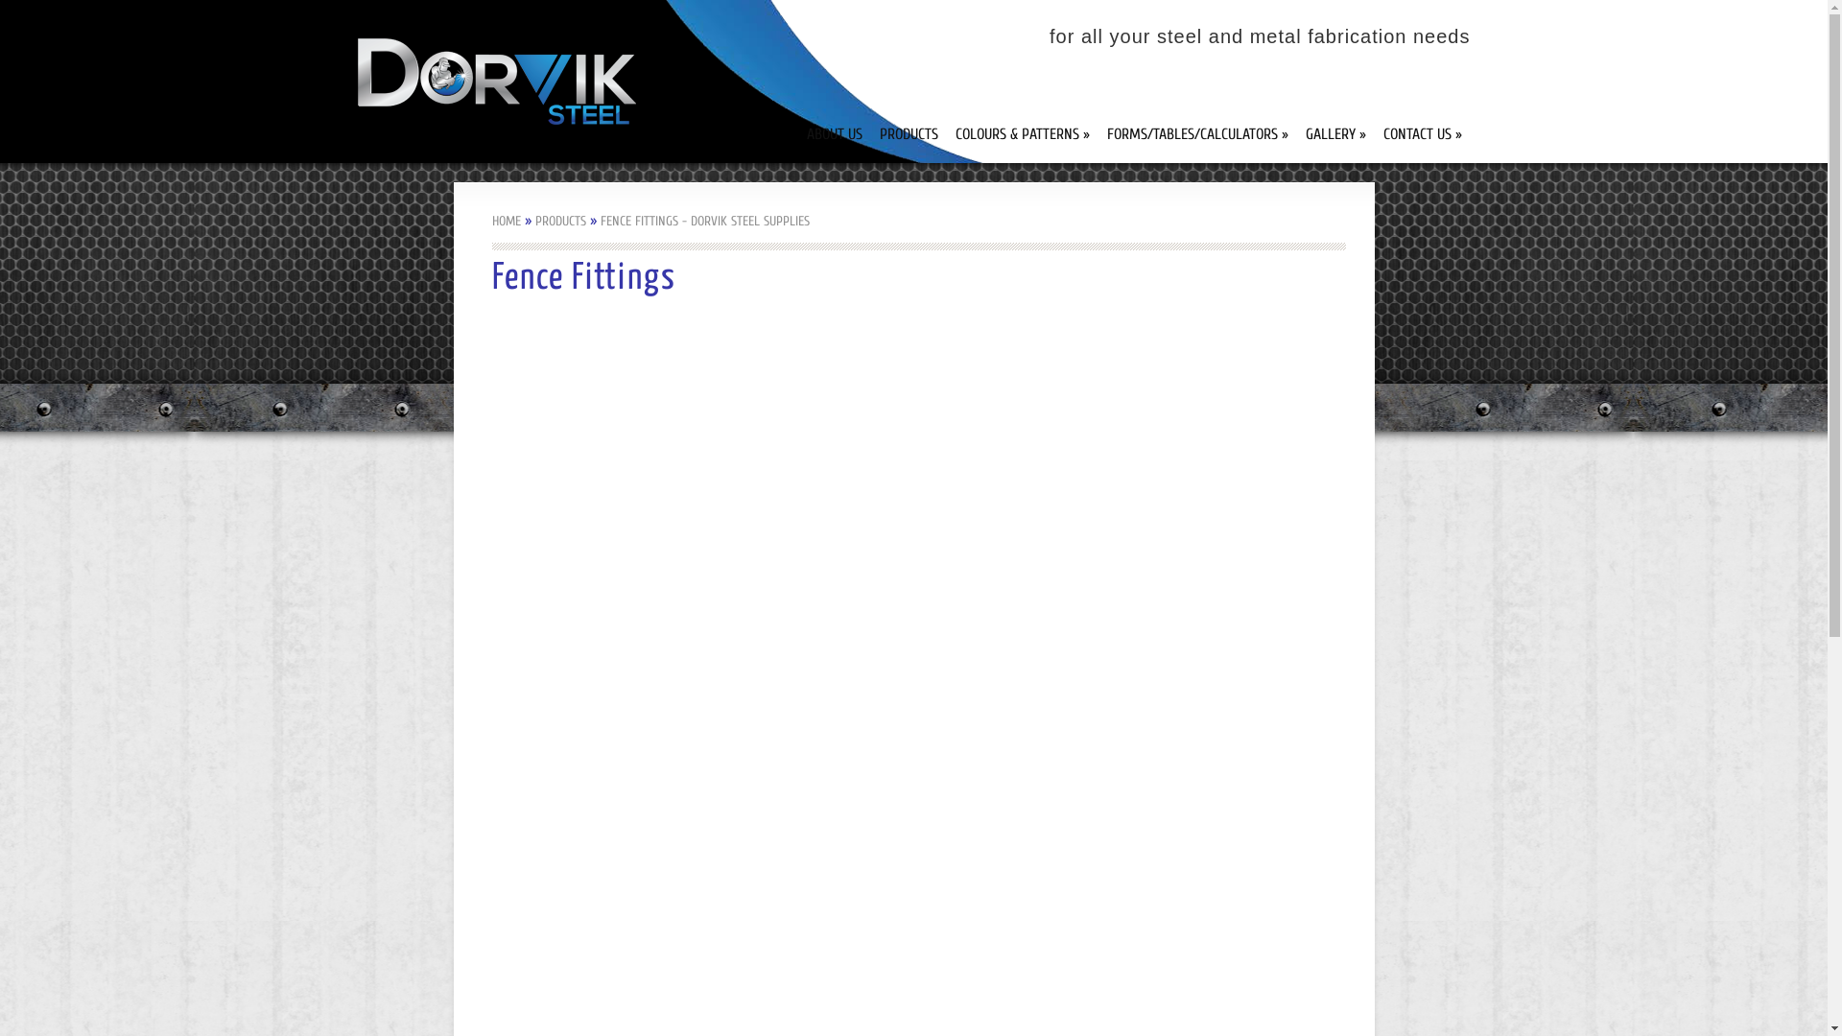 The width and height of the screenshot is (1842, 1036). What do you see at coordinates (560, 221) in the screenshot?
I see `PRODUCTS` at bounding box center [560, 221].